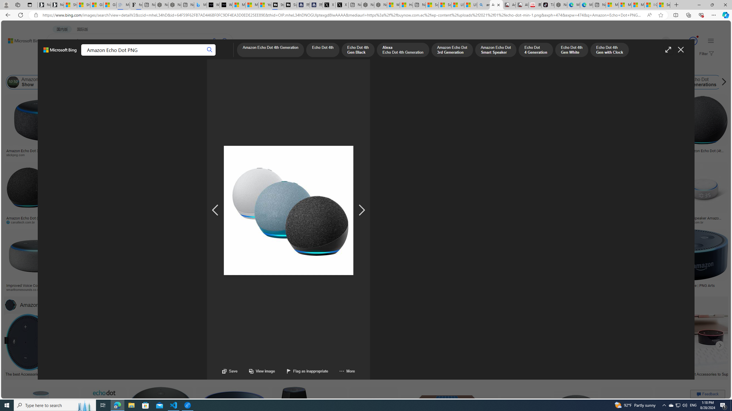 This screenshot has width=732, height=411. Describe the element at coordinates (416, 374) in the screenshot. I see `Echo Dot Accessories` at that location.